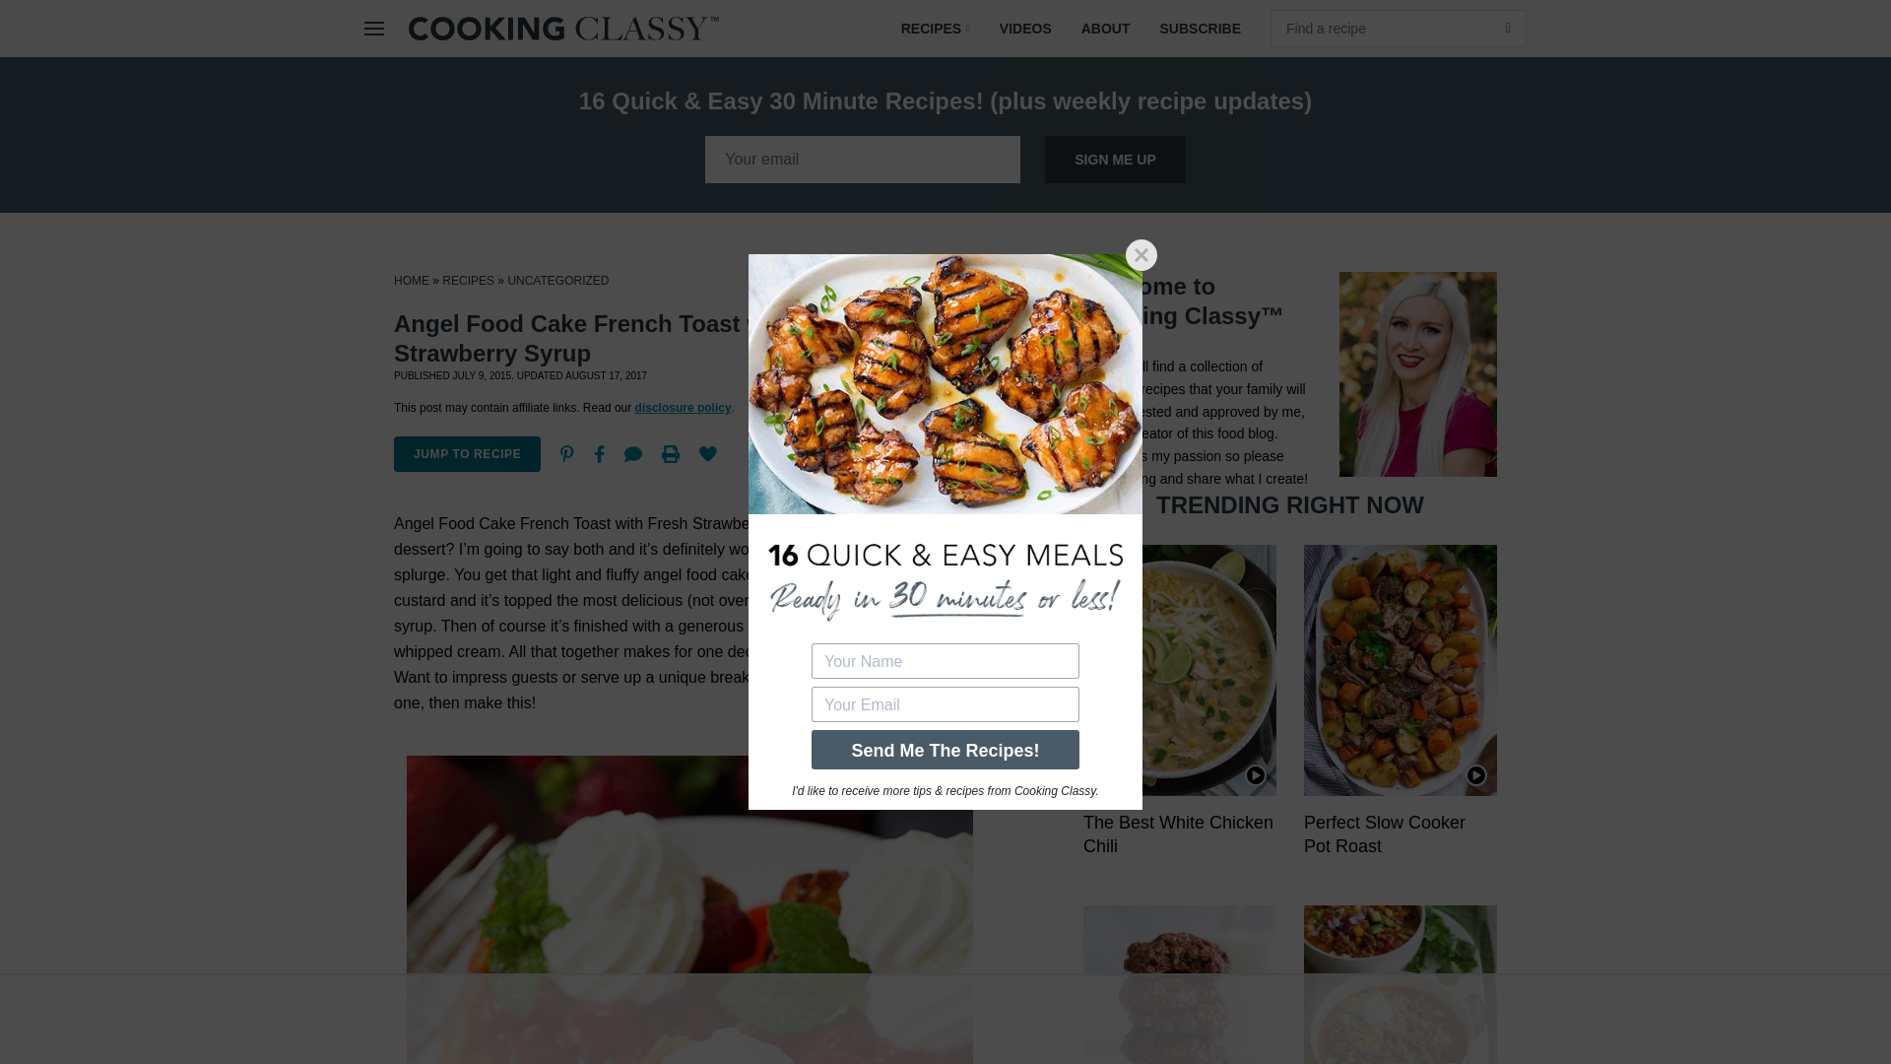 Image resolution: width=1891 pixels, height=1064 pixels. I want to click on ABOUT, so click(1105, 29).